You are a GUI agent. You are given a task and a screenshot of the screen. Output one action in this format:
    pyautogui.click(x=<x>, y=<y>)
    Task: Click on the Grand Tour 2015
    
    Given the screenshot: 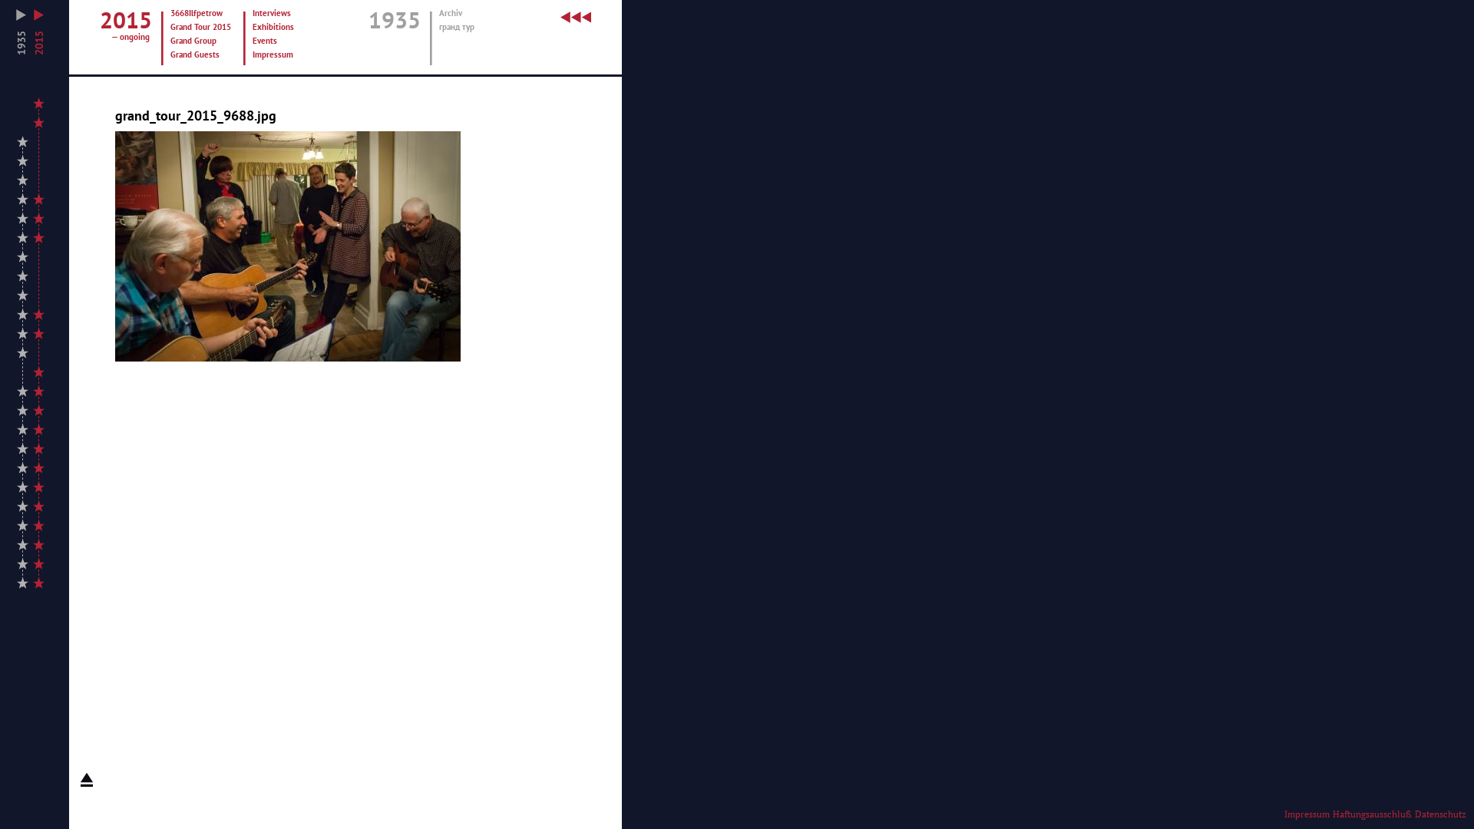 What is the action you would take?
    pyautogui.click(x=203, y=28)
    